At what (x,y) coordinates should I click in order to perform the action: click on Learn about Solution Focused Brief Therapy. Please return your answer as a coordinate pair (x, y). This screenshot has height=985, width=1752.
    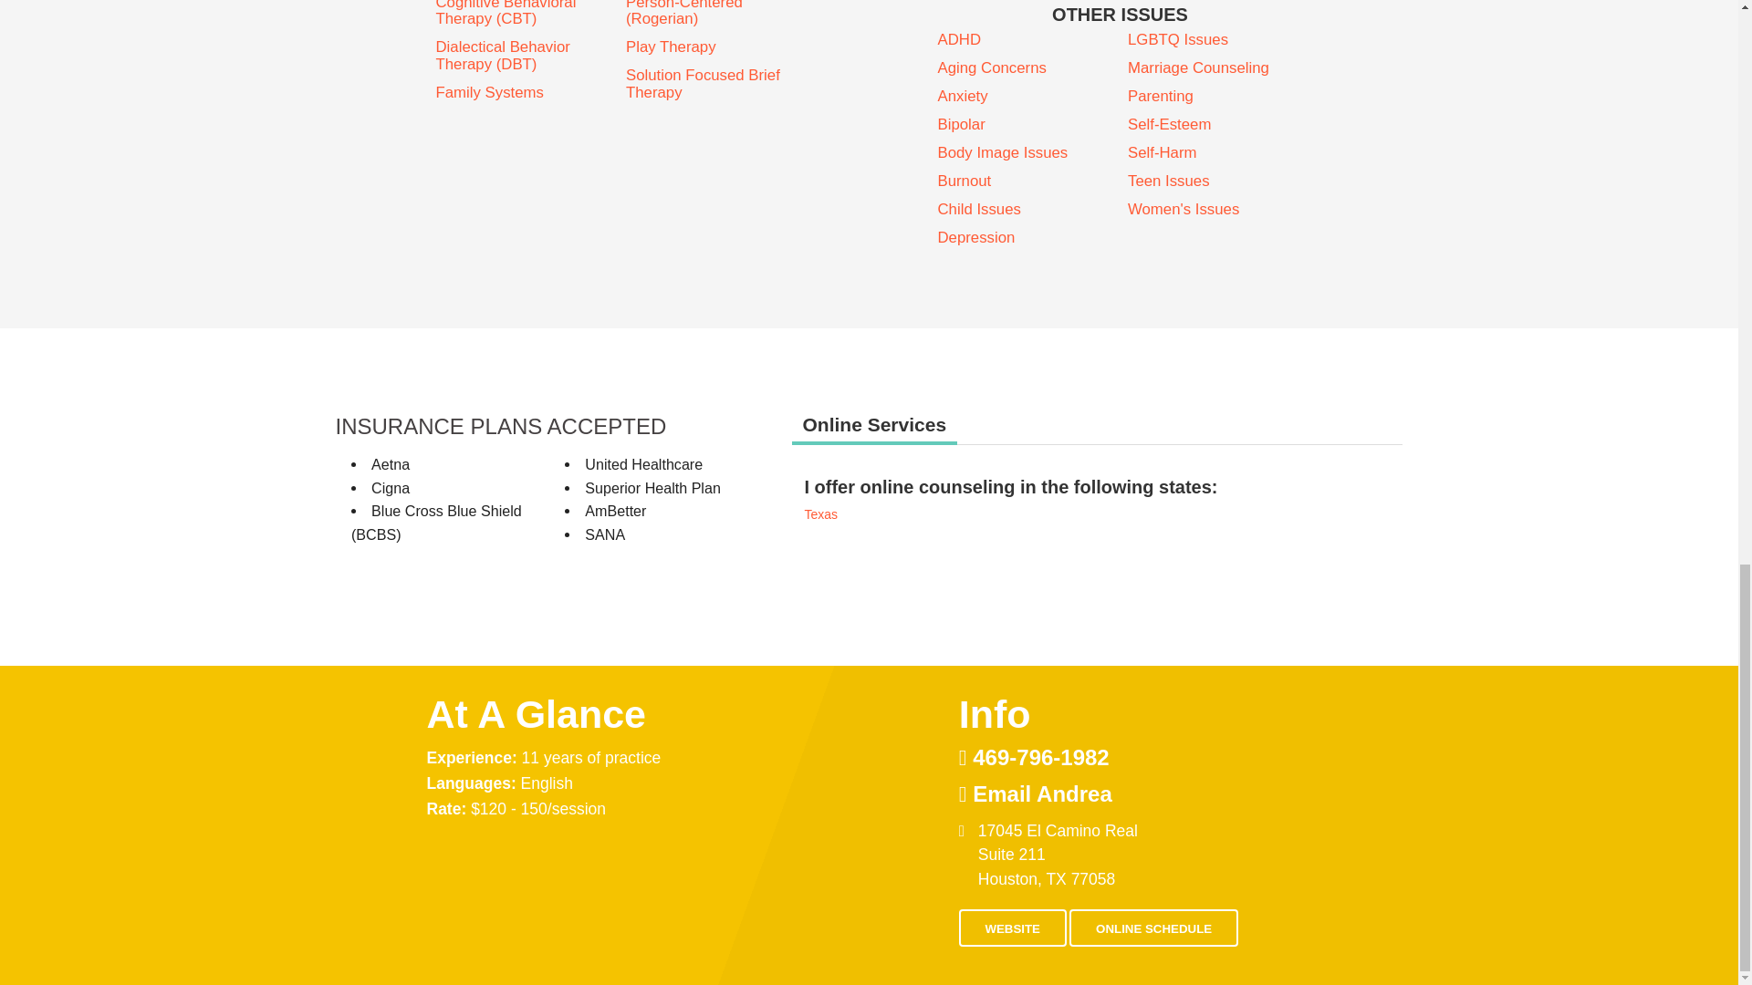
    Looking at the image, I should click on (713, 84).